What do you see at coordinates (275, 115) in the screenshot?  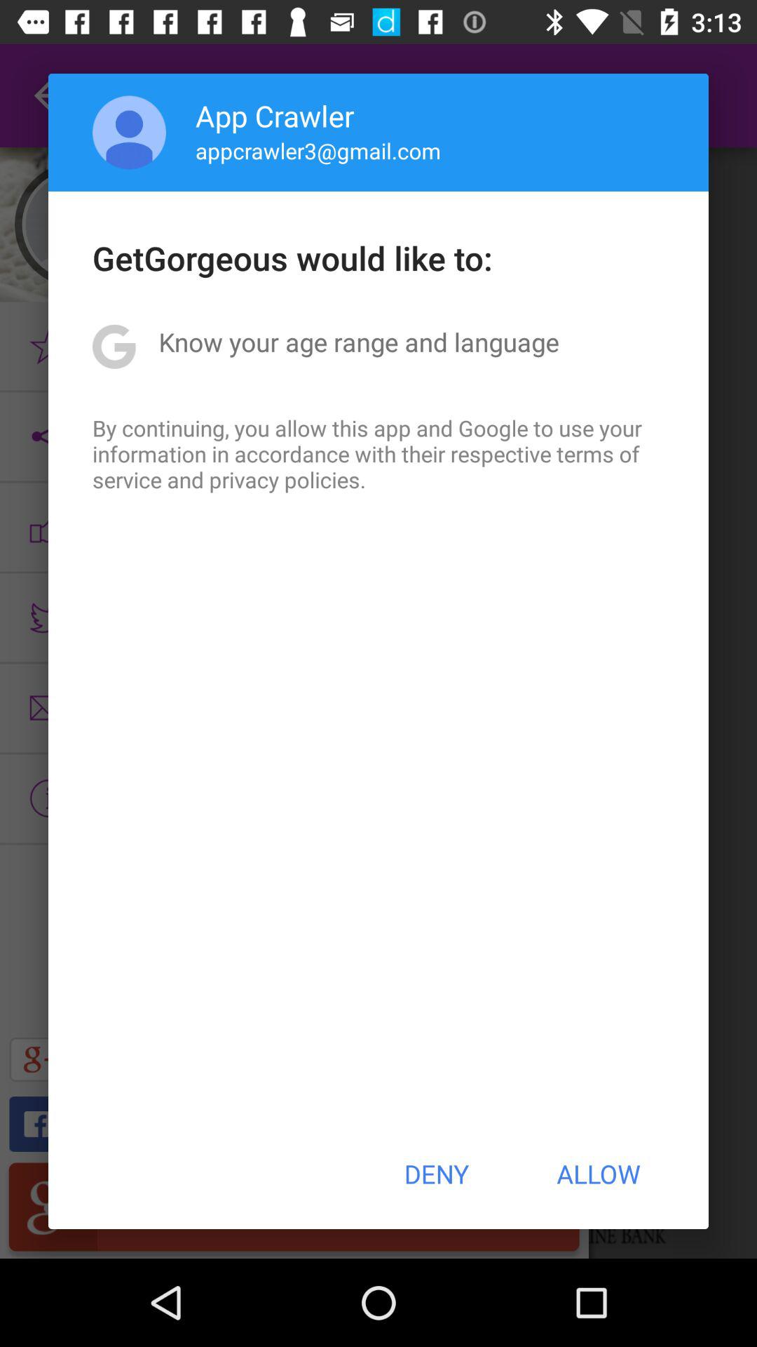 I see `tap the icon above appcrawler3@gmail.com item` at bounding box center [275, 115].